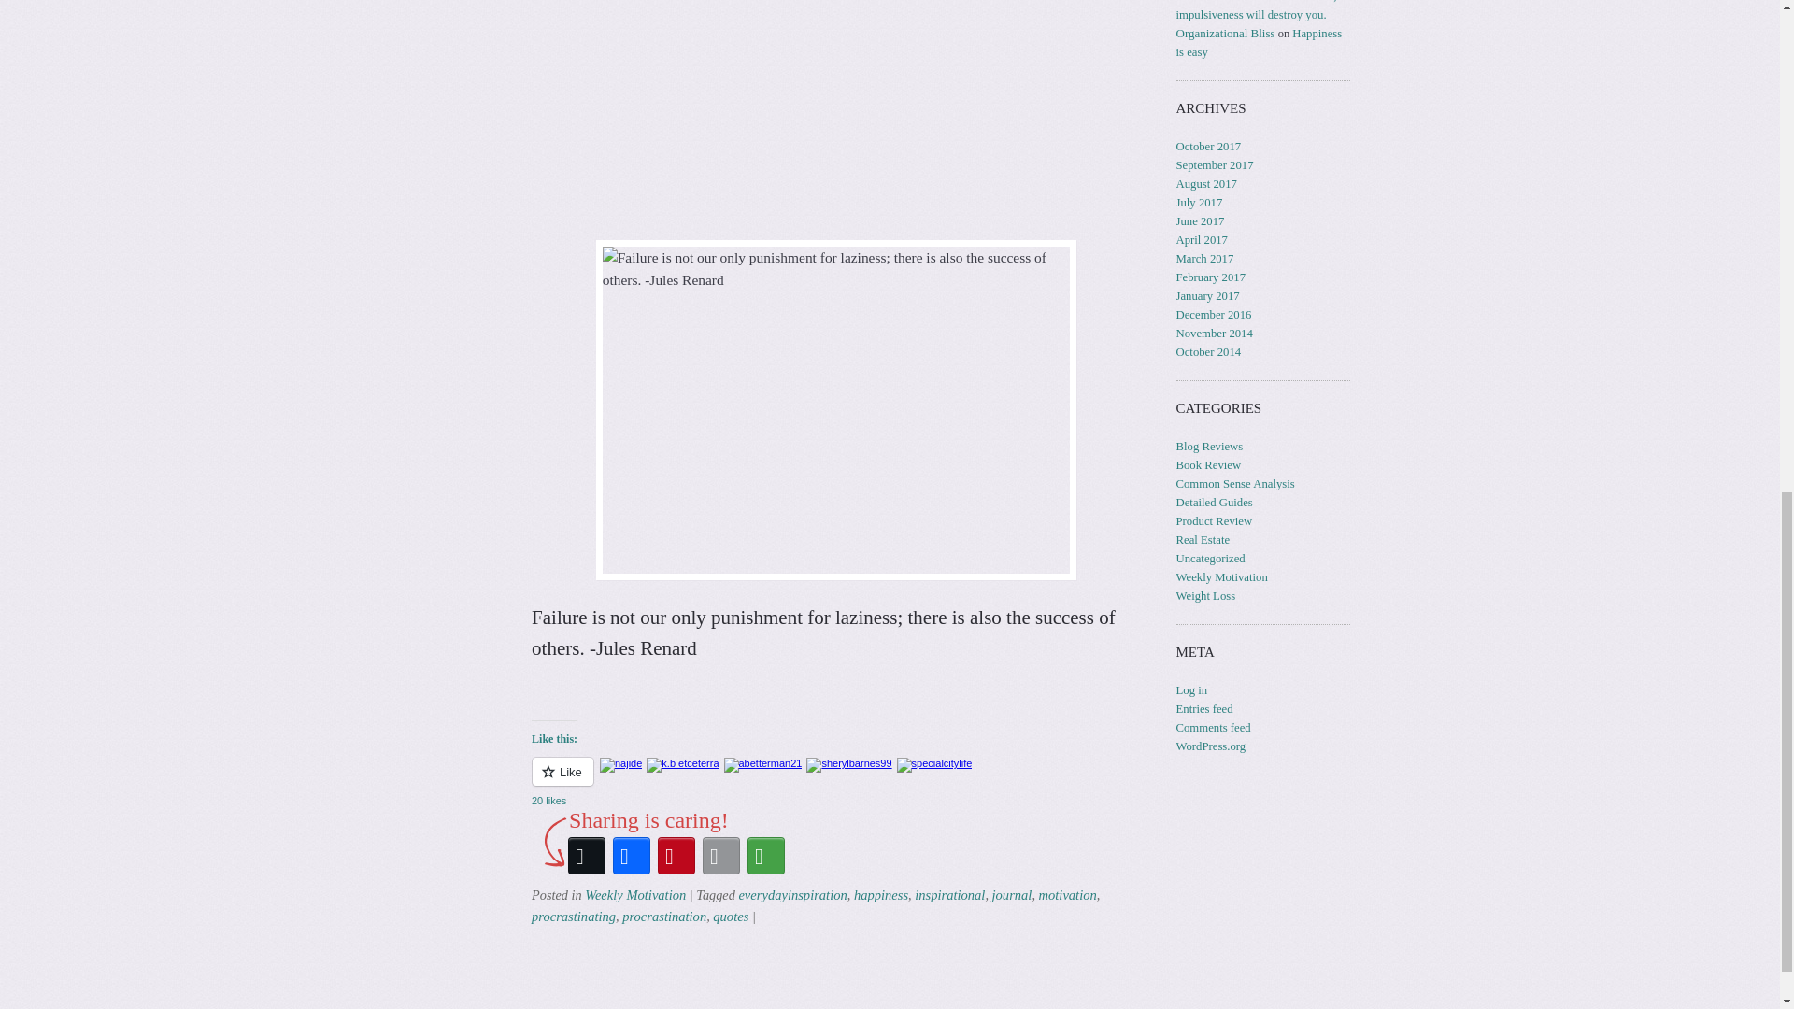 Image resolution: width=1794 pixels, height=1009 pixels. What do you see at coordinates (949, 895) in the screenshot?
I see `inspirational` at bounding box center [949, 895].